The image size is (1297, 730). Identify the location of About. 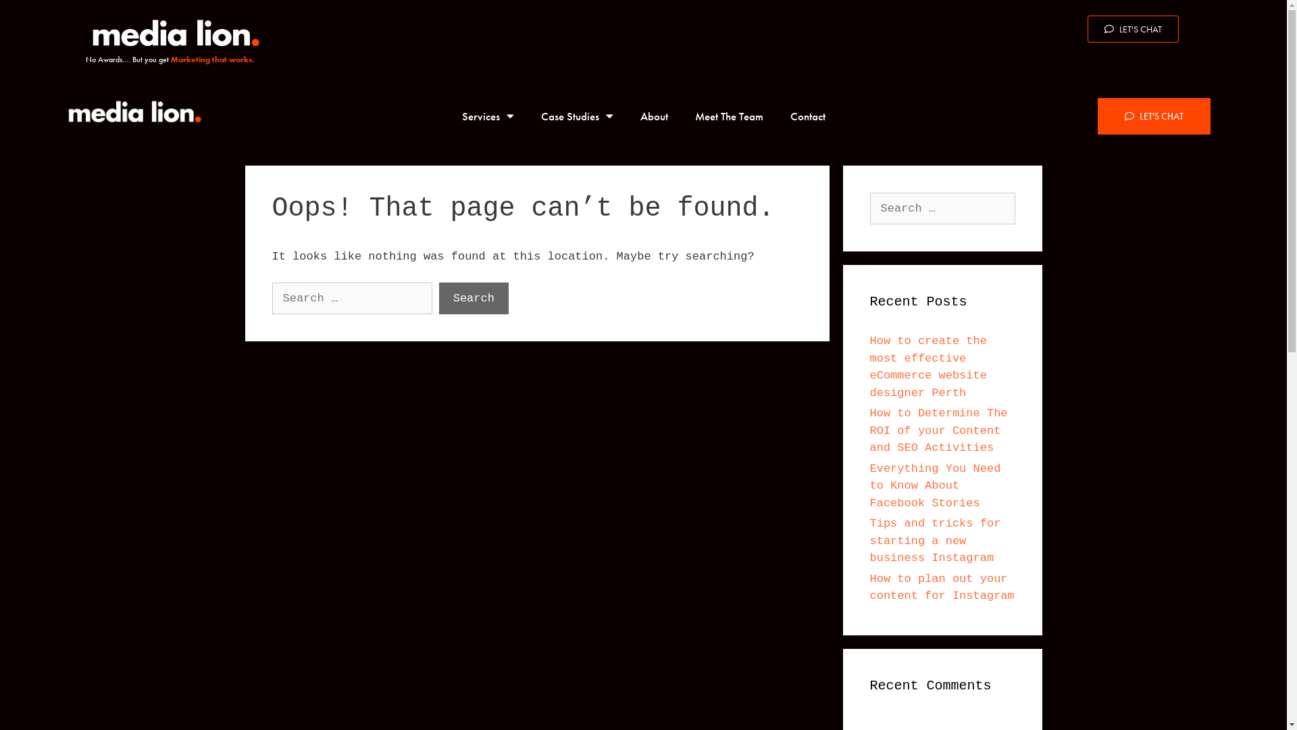
(654, 116).